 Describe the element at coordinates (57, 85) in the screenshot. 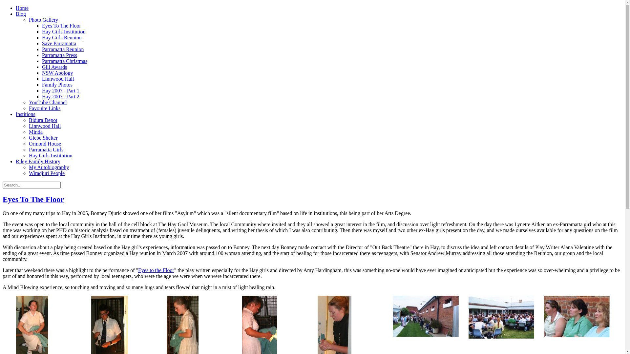

I see `Family Photos` at that location.